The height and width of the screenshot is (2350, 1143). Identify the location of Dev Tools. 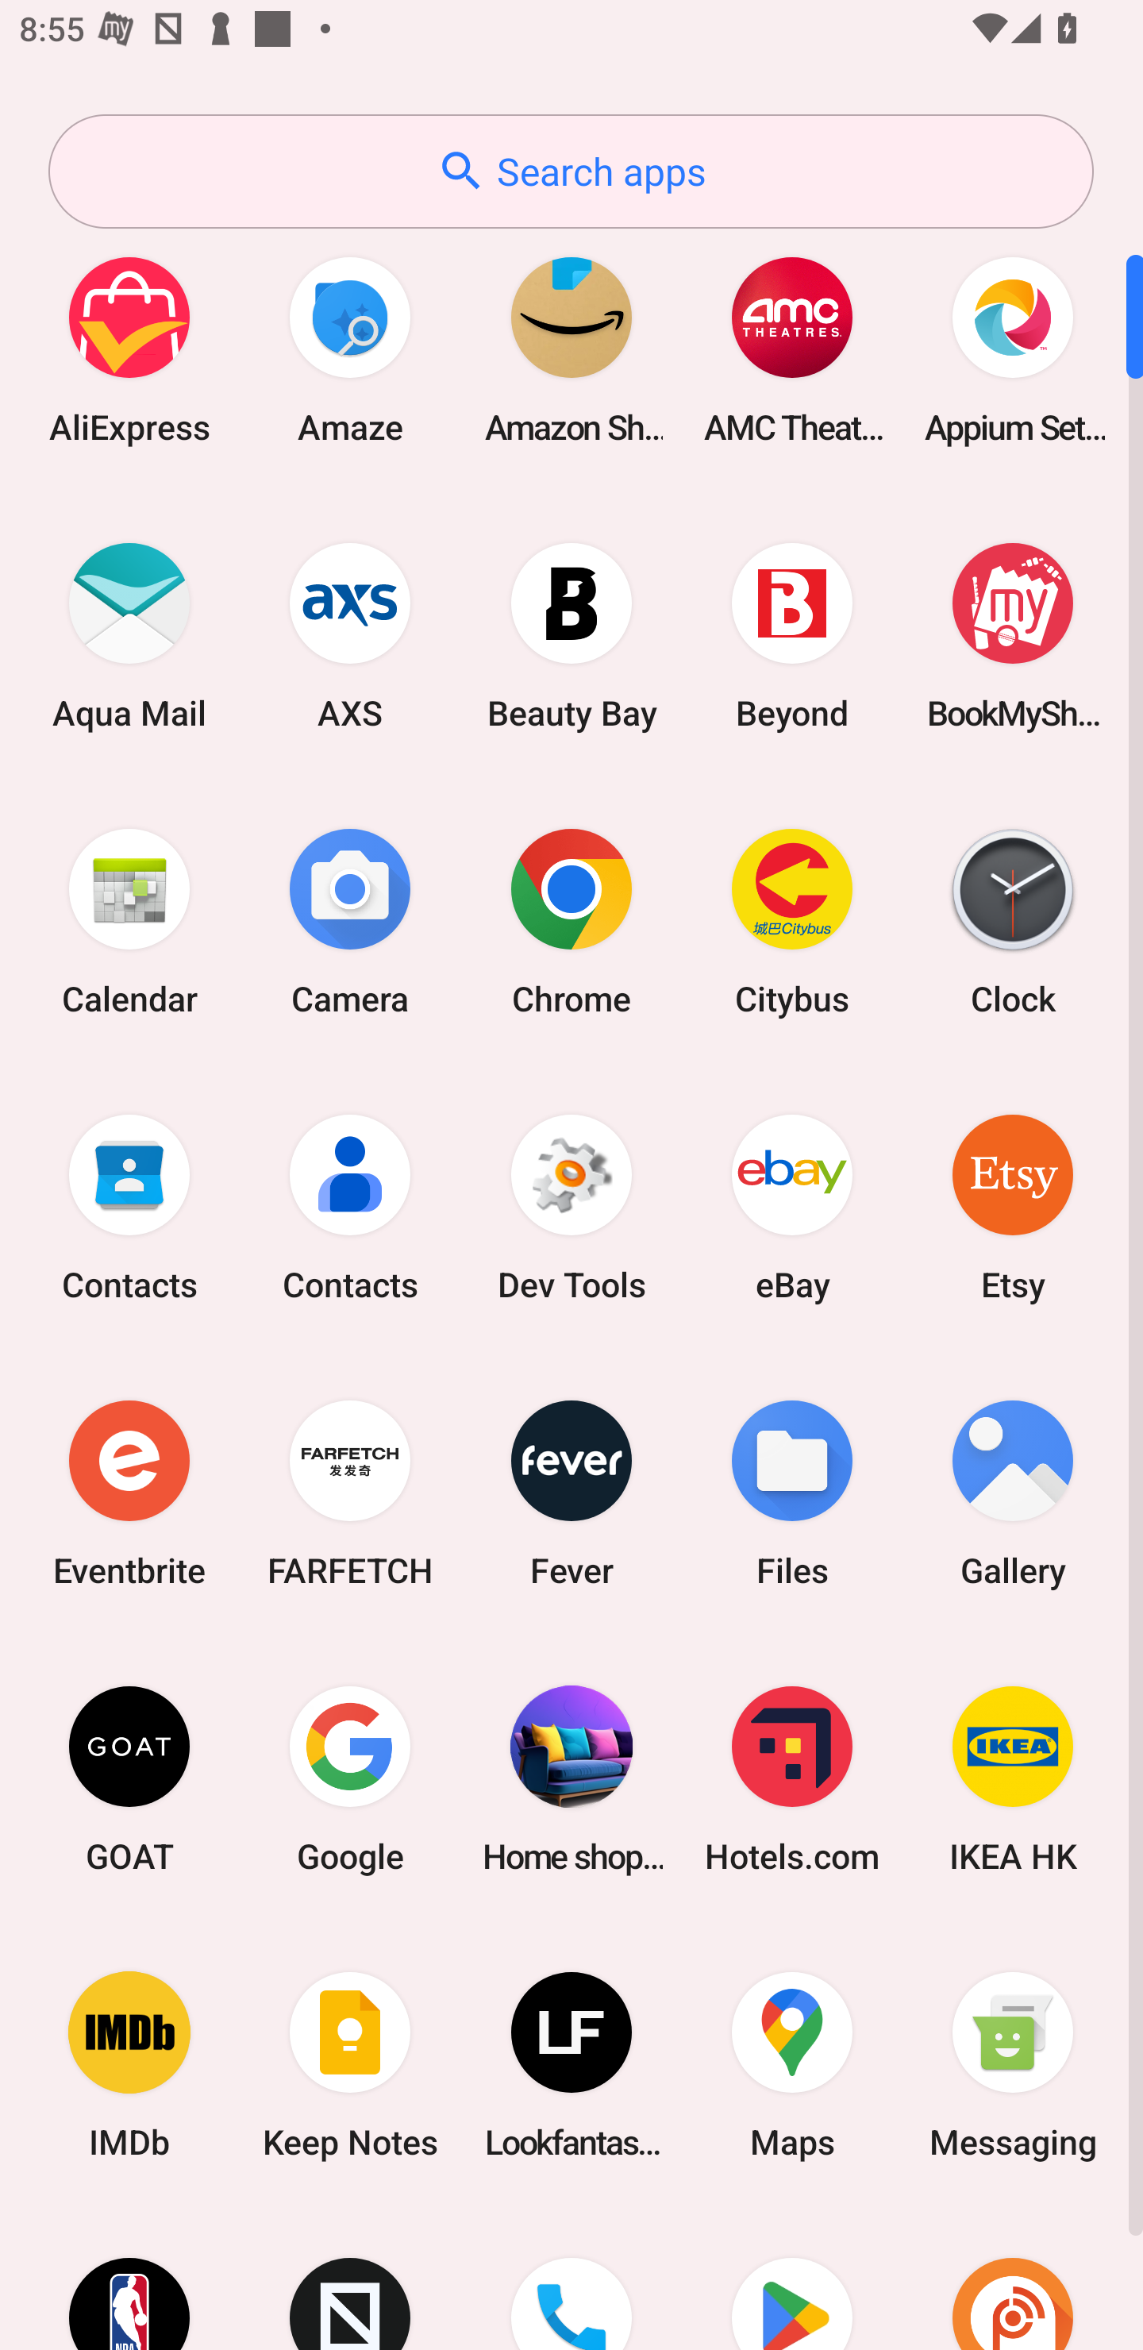
(571, 1207).